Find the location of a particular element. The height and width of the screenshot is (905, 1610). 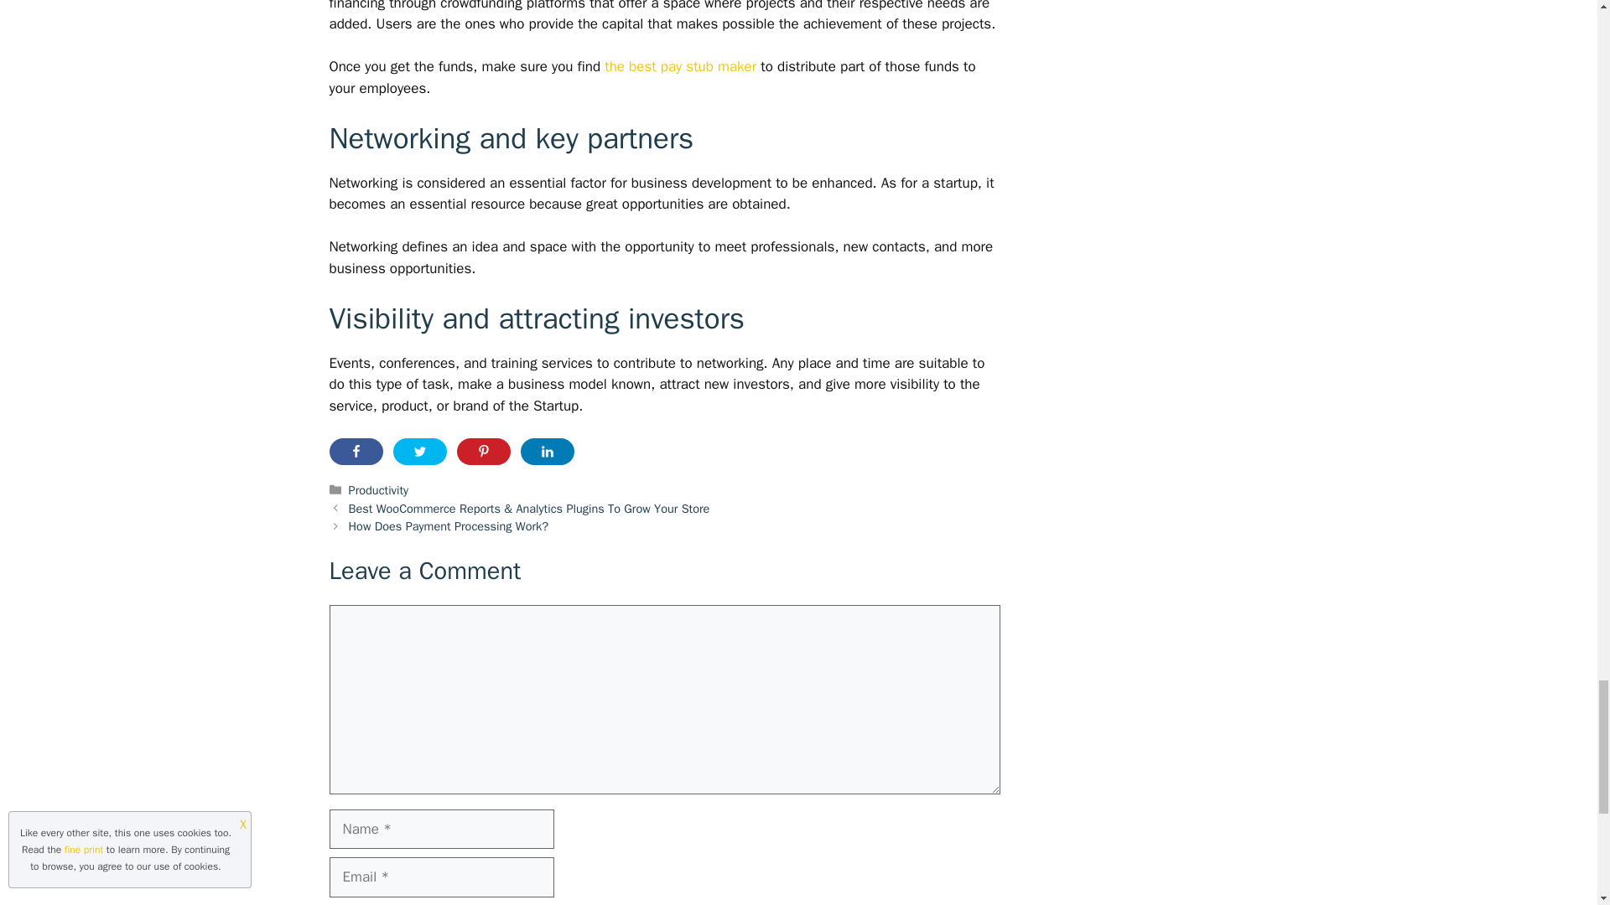

the best pay stub maker is located at coordinates (681, 66).